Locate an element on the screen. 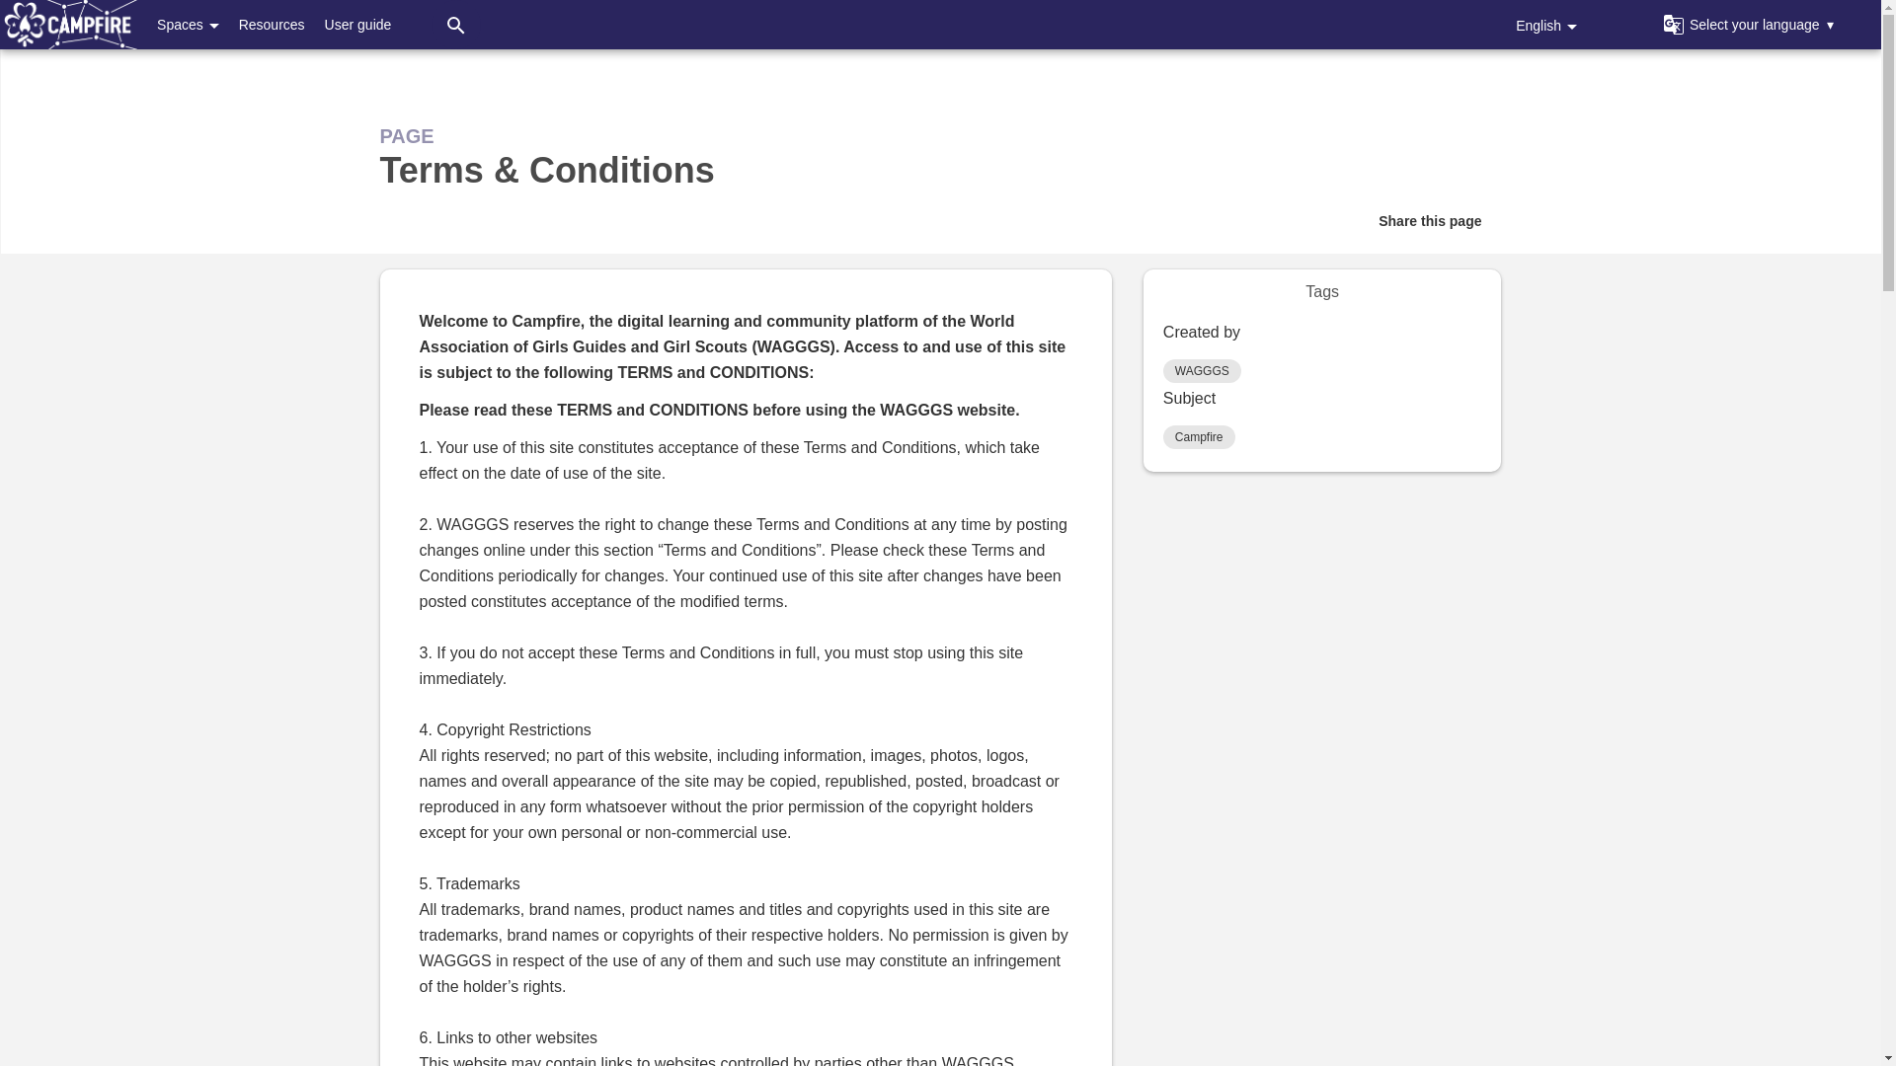  Click to open search box is located at coordinates (456, 24).